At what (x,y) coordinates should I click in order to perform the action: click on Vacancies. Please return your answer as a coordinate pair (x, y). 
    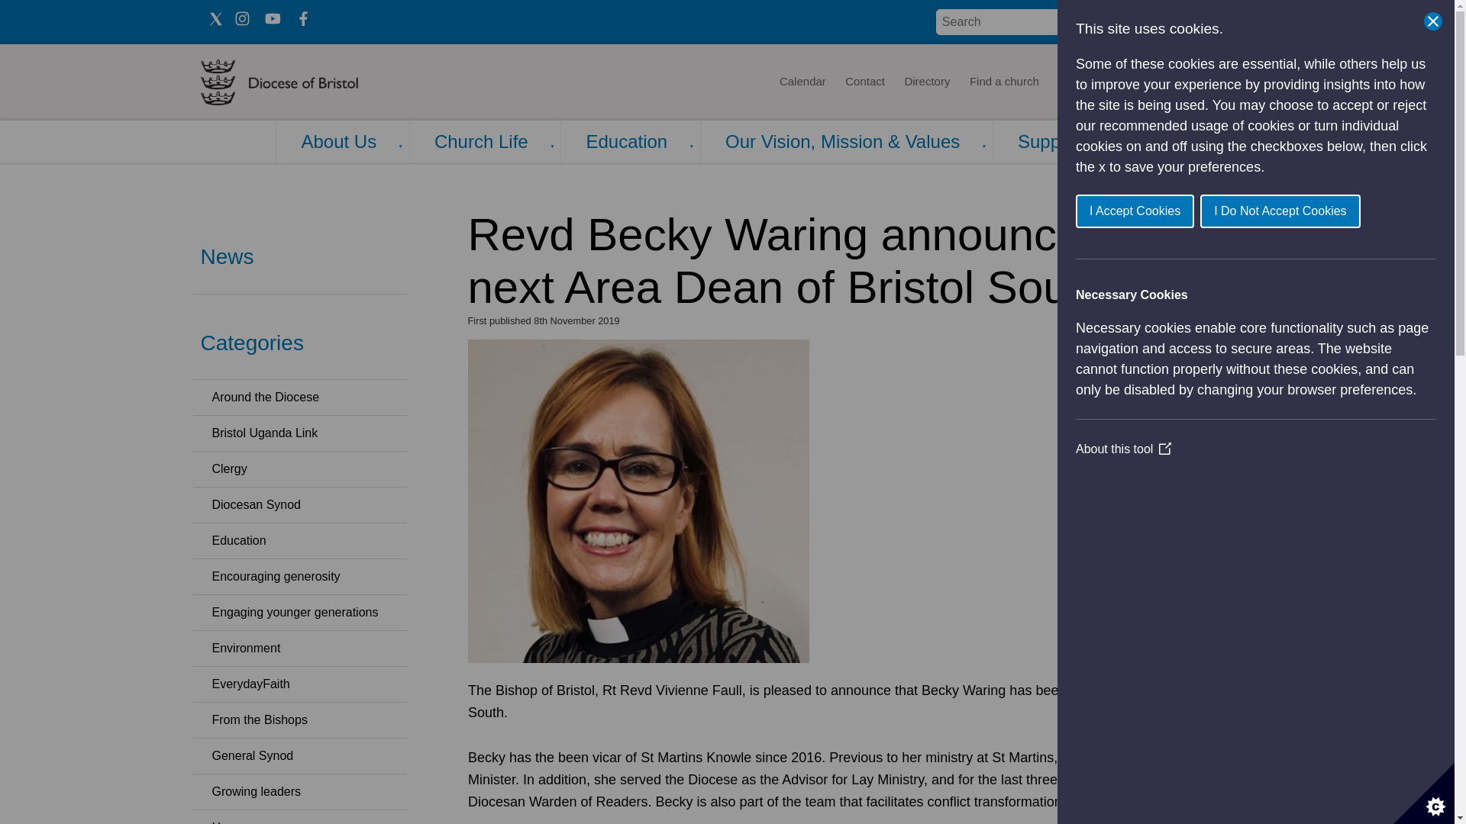
    Looking at the image, I should click on (1132, 82).